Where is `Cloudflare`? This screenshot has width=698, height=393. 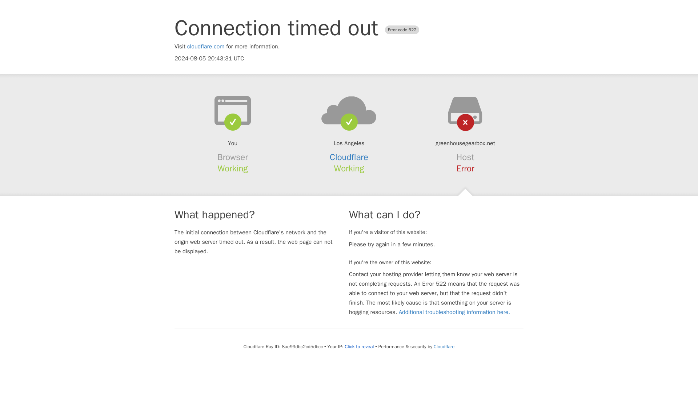
Cloudflare is located at coordinates (349, 157).